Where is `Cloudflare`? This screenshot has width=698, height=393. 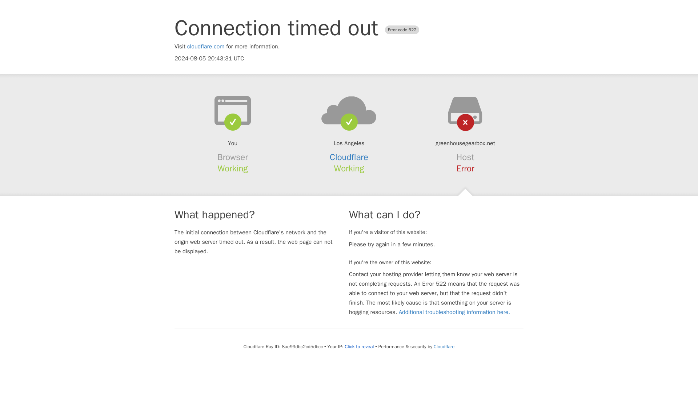
Cloudflare is located at coordinates (349, 157).